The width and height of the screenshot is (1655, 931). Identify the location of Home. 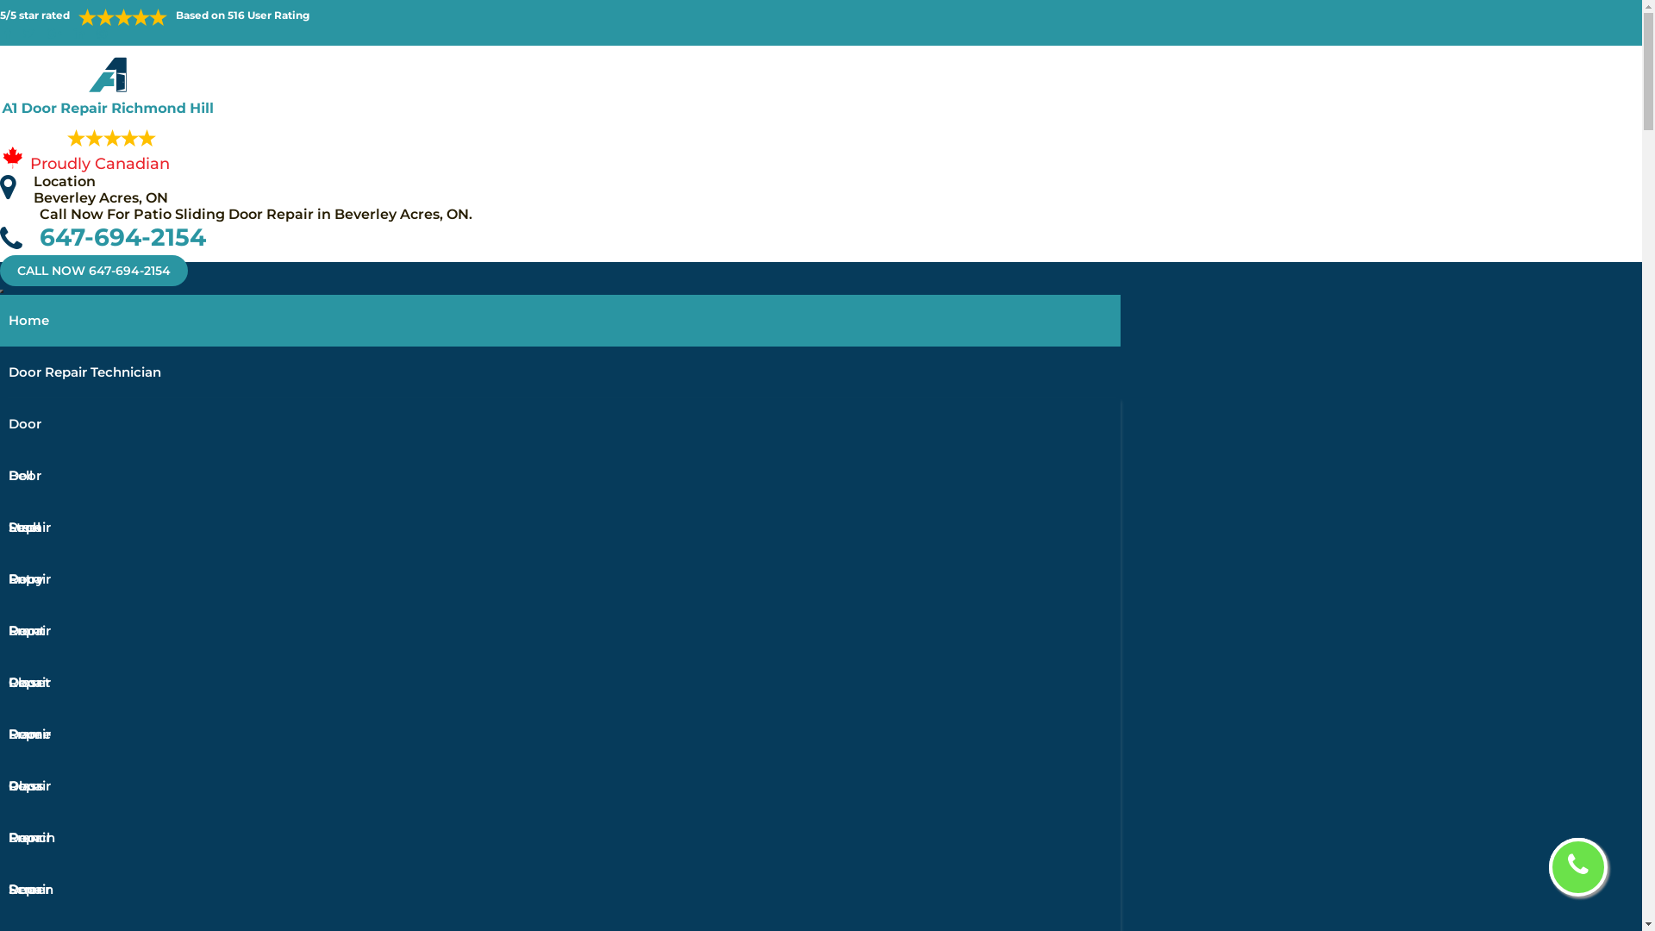
(560, 321).